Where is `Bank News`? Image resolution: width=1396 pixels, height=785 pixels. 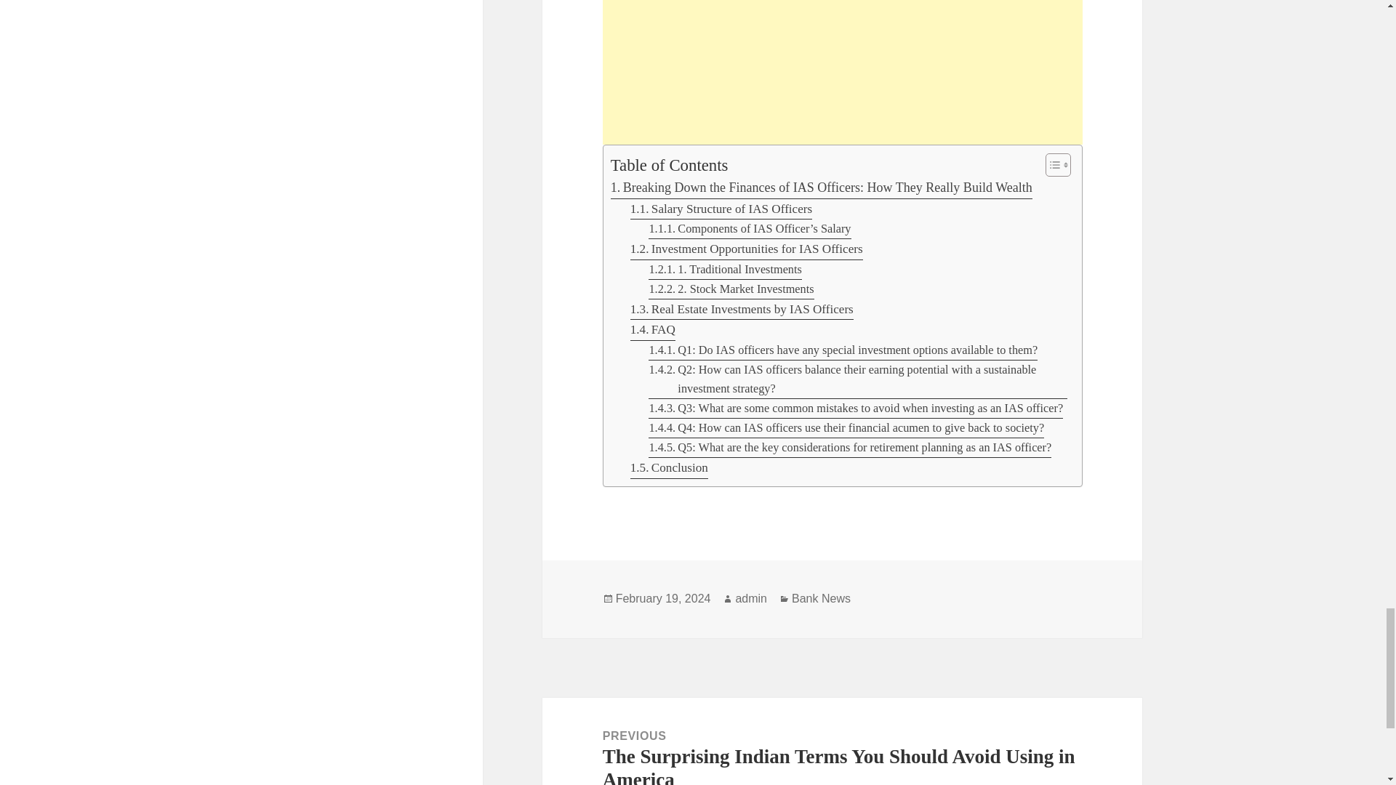 Bank News is located at coordinates (820, 599).